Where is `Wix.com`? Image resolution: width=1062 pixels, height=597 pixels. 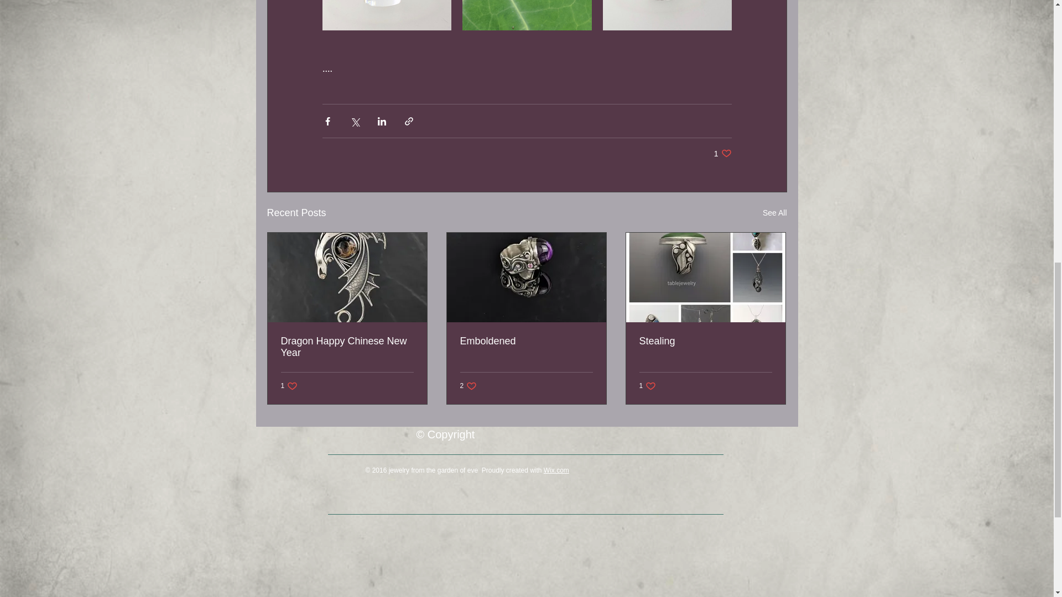
Wix.com is located at coordinates (290, 386).